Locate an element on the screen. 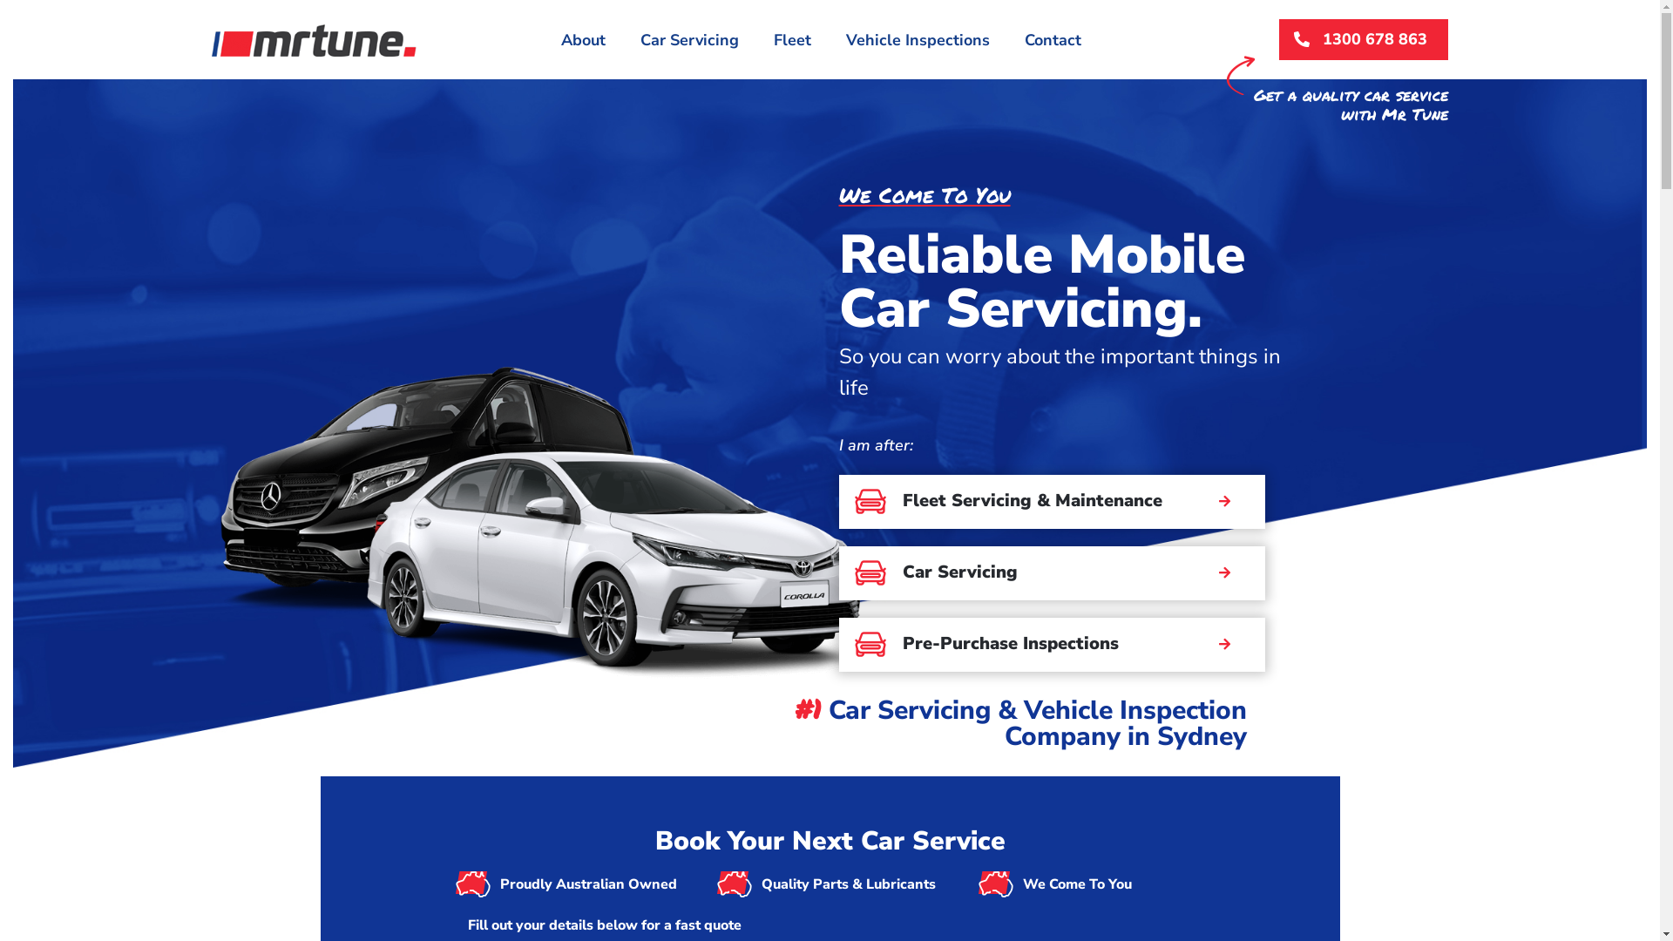  Pre-Purchase Inspections is located at coordinates (1052, 645).